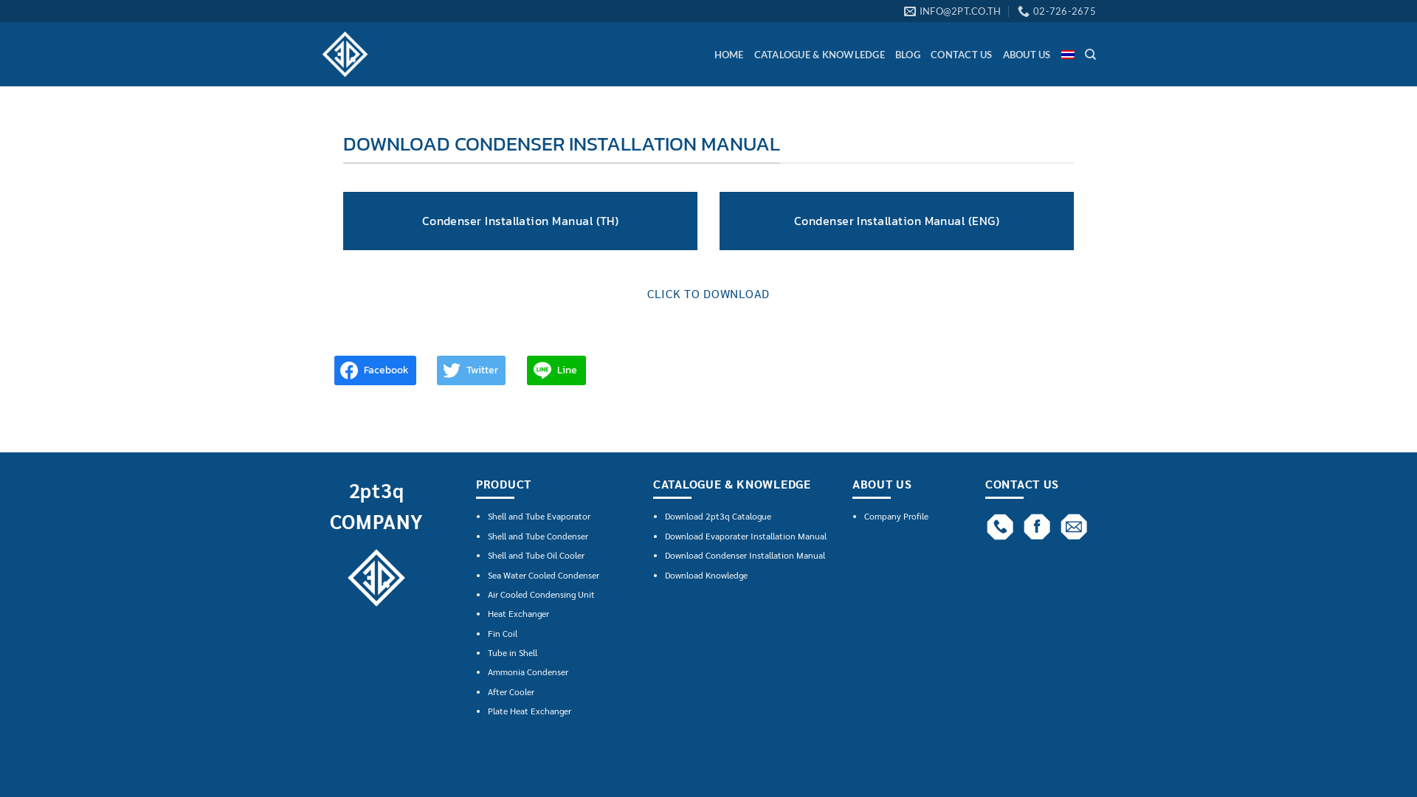  What do you see at coordinates (1027, 55) in the screenshot?
I see `ABOUT US` at bounding box center [1027, 55].